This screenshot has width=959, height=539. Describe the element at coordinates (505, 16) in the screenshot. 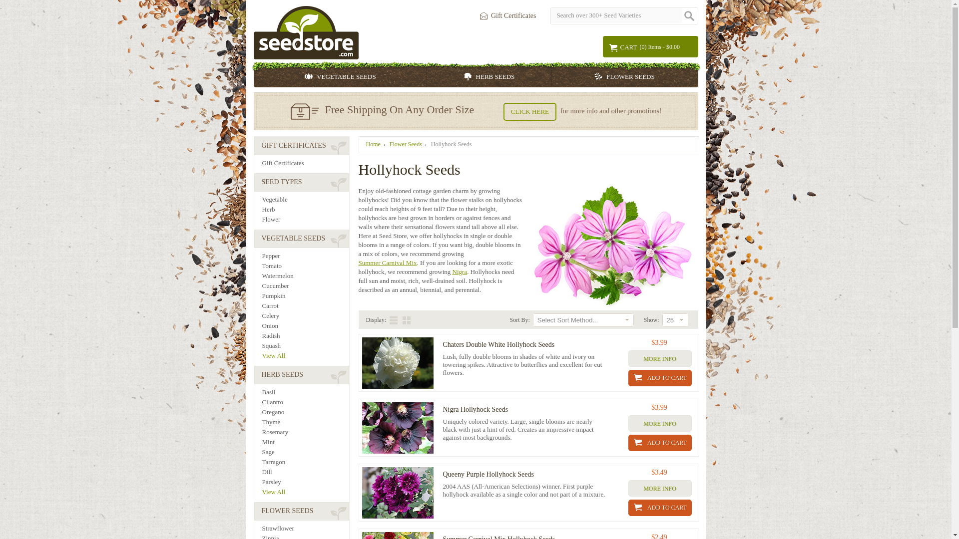

I see `Gift Certificates` at that location.